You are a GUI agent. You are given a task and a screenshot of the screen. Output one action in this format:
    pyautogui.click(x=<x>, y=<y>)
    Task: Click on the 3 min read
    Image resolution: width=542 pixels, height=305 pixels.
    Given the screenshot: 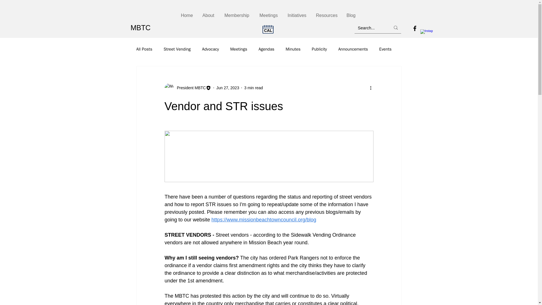 What is the action you would take?
    pyautogui.click(x=253, y=88)
    